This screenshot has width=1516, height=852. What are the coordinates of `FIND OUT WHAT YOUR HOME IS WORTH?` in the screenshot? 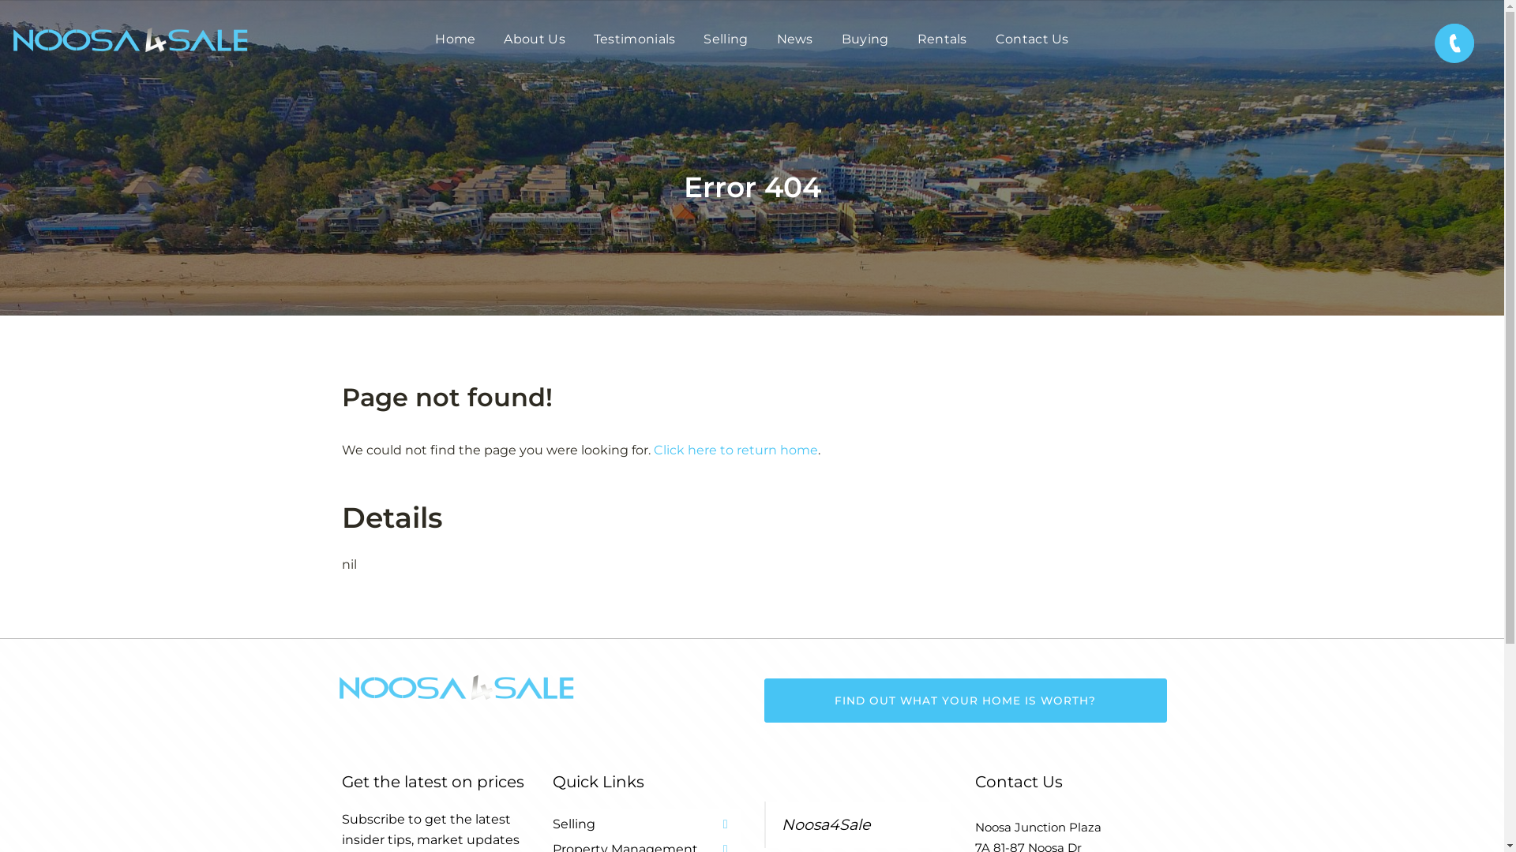 It's located at (966, 701).